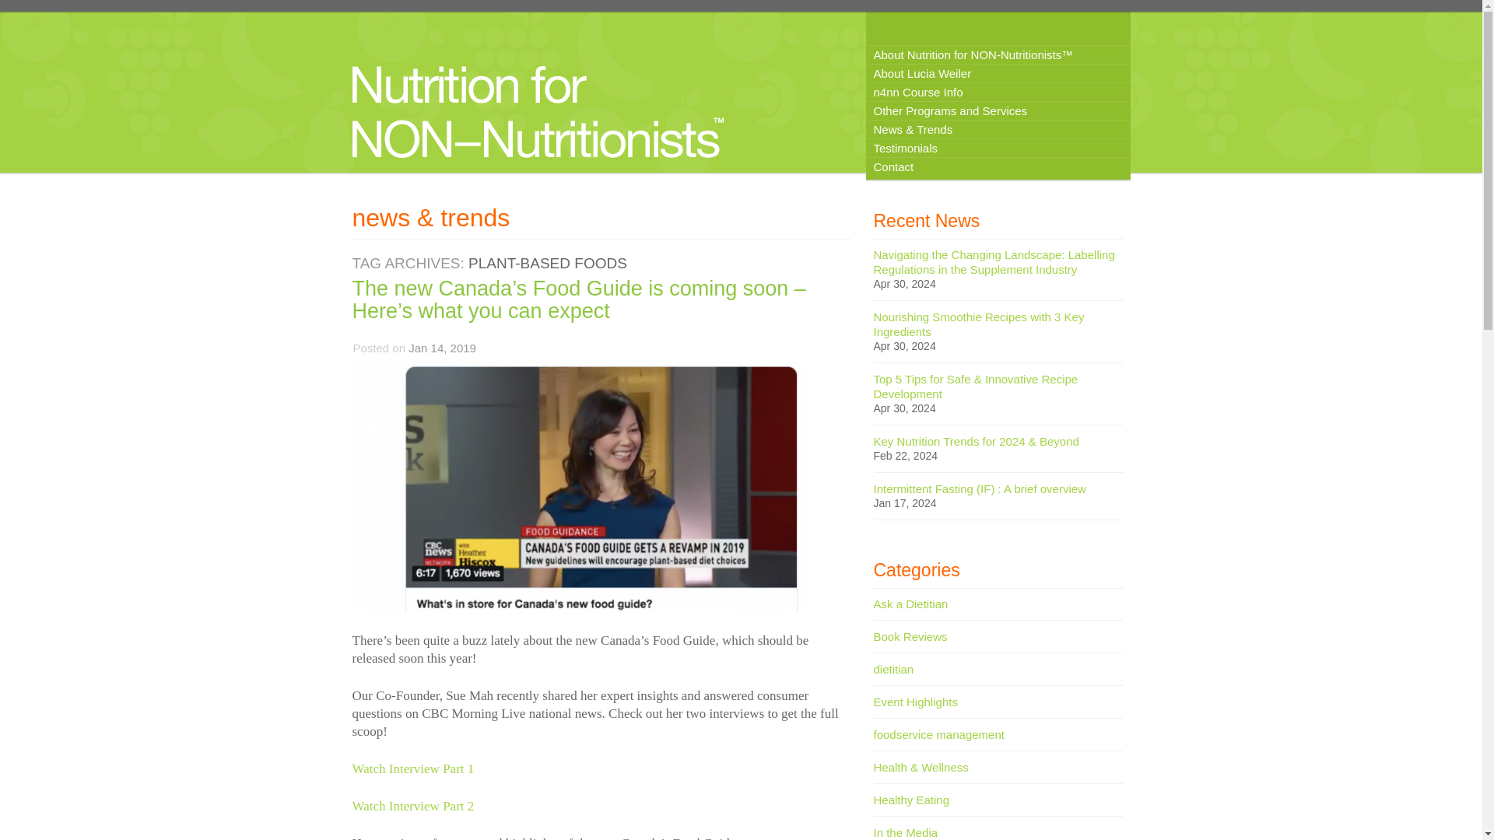  What do you see at coordinates (412, 768) in the screenshot?
I see `Watch Interview Part 1` at bounding box center [412, 768].